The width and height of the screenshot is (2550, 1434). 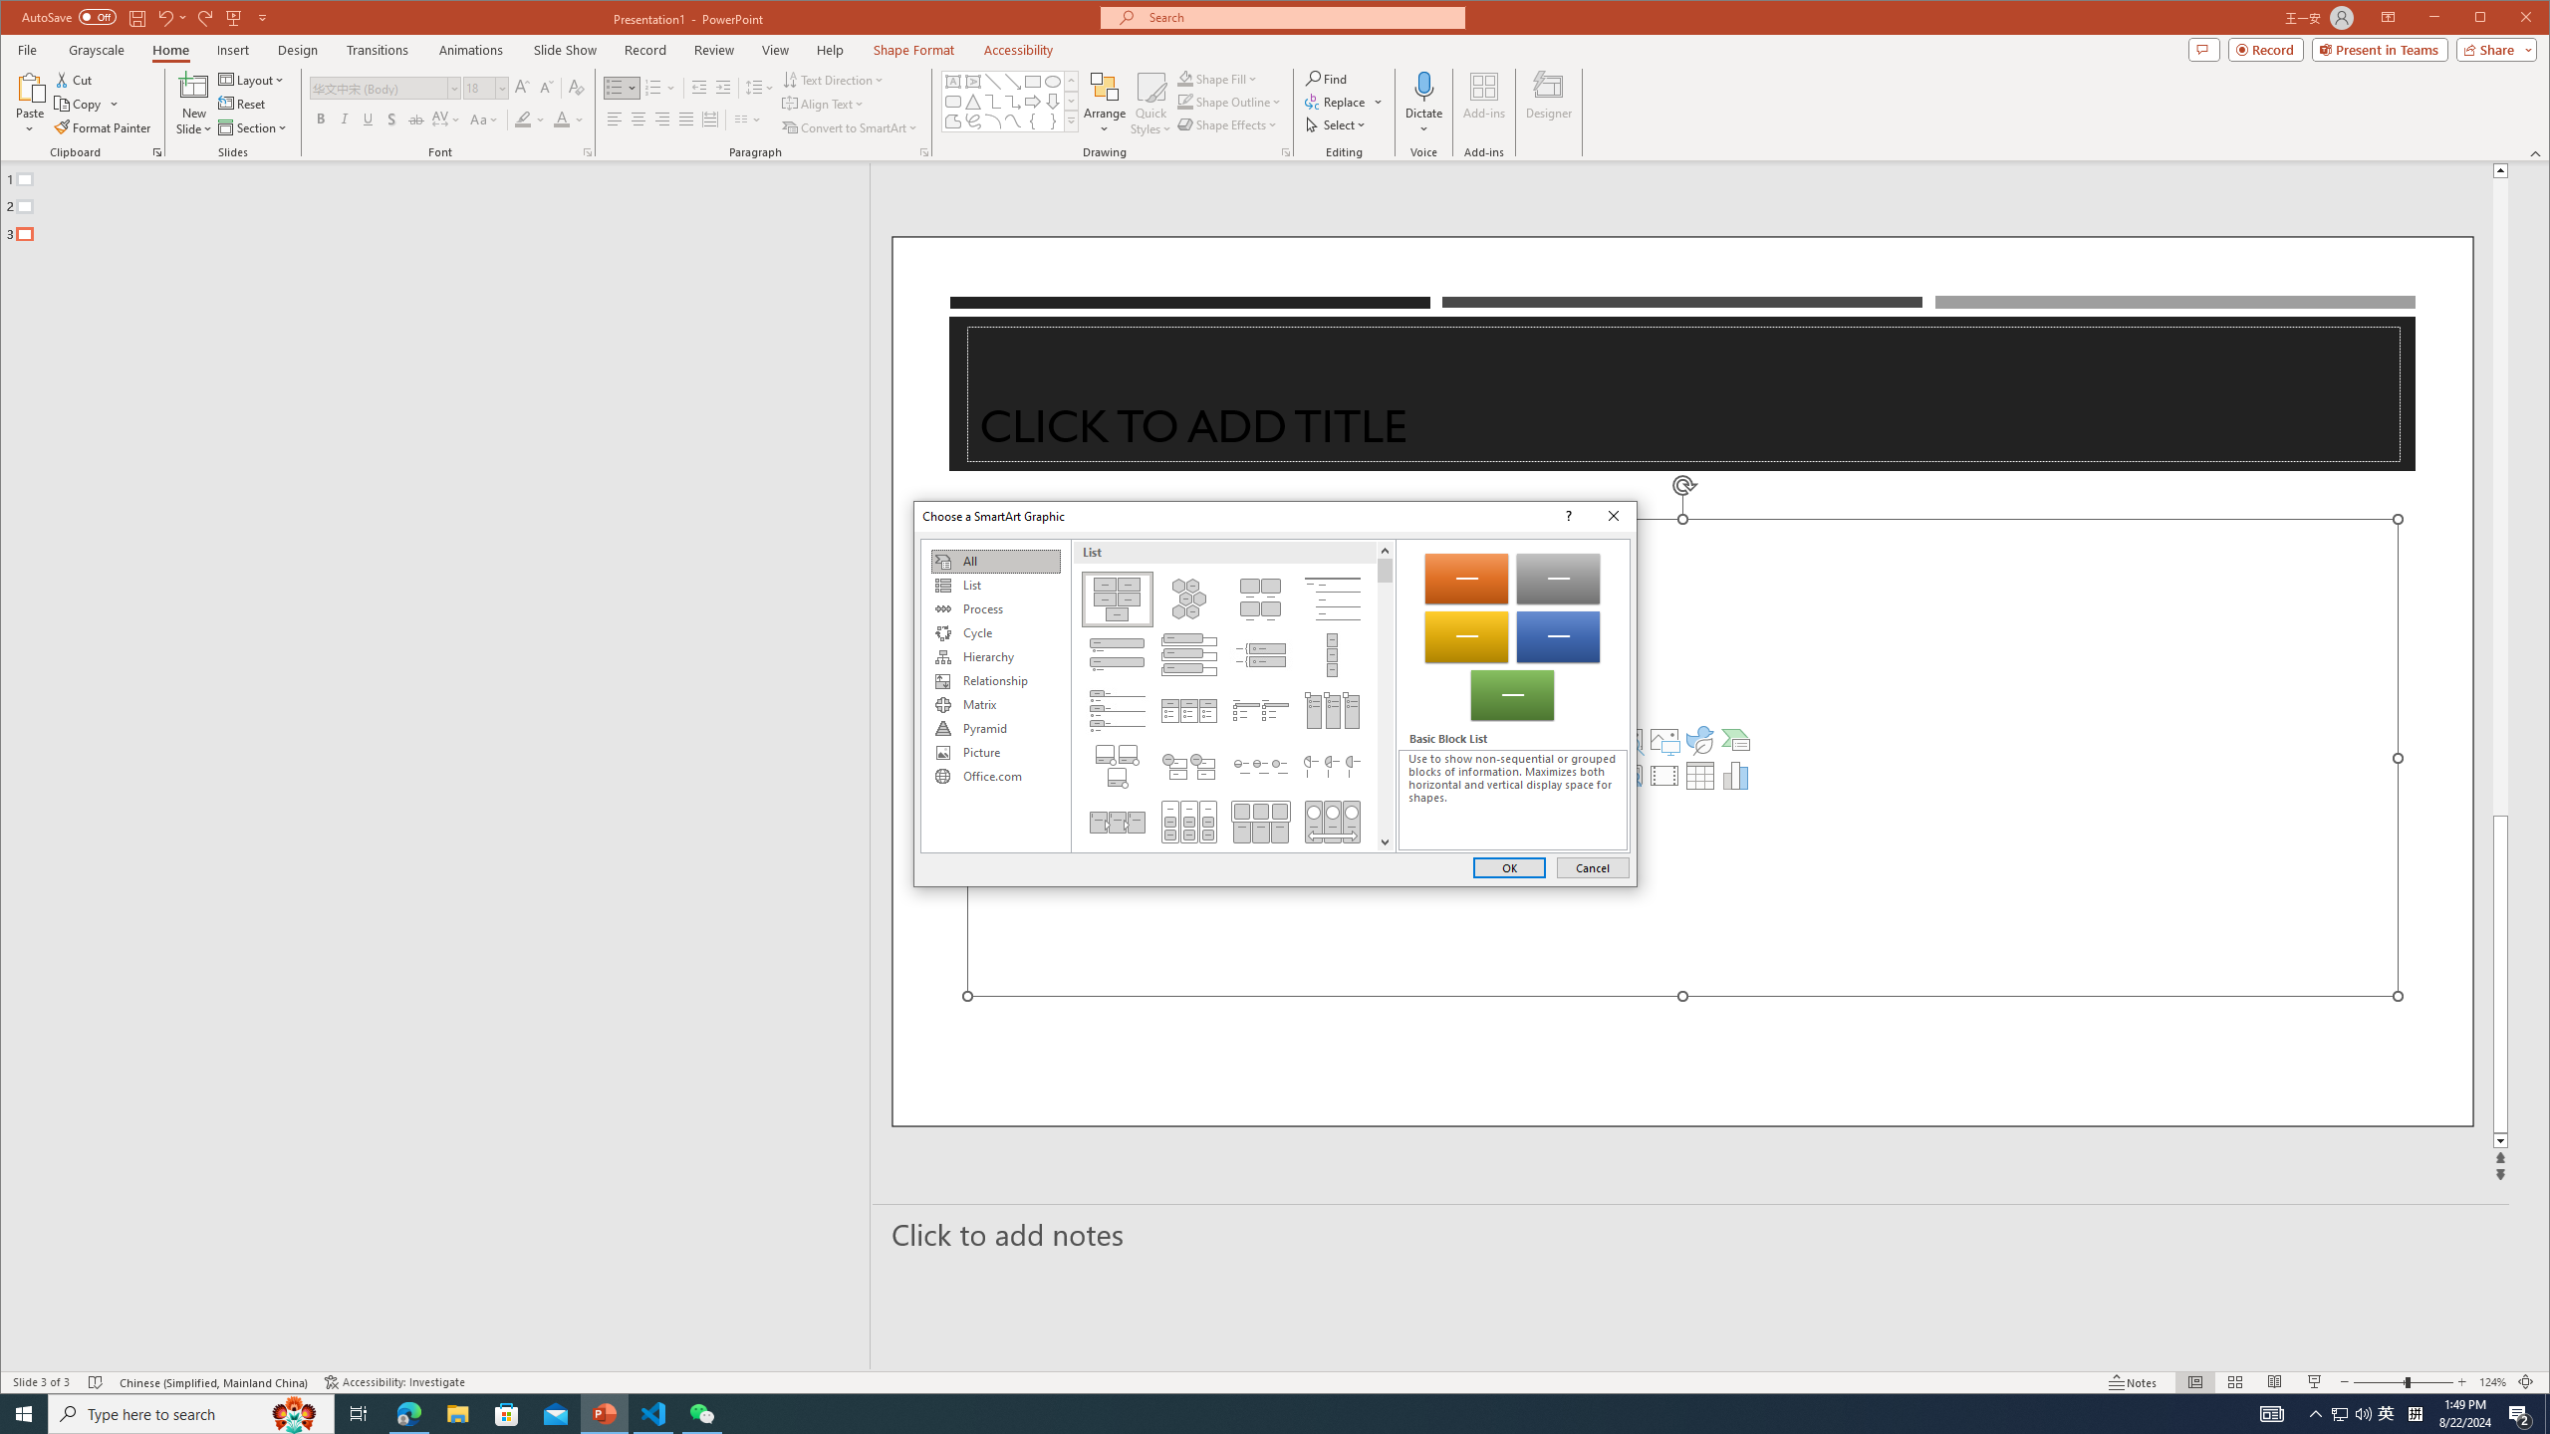 I want to click on Font Color, so click(x=568, y=119).